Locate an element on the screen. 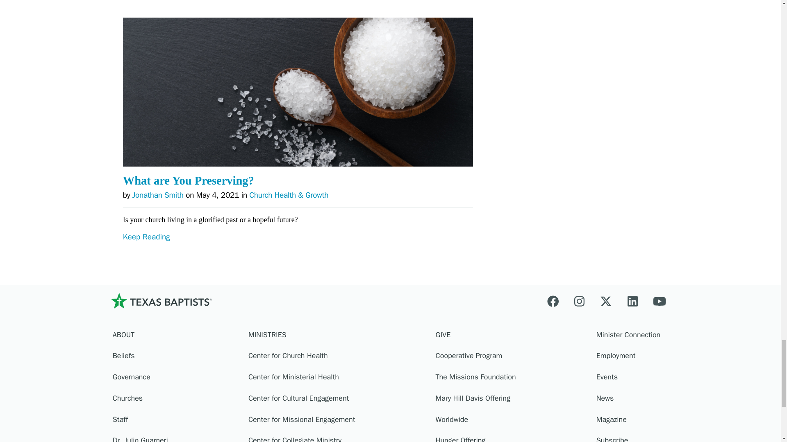  Keep Reading is located at coordinates (298, 9).